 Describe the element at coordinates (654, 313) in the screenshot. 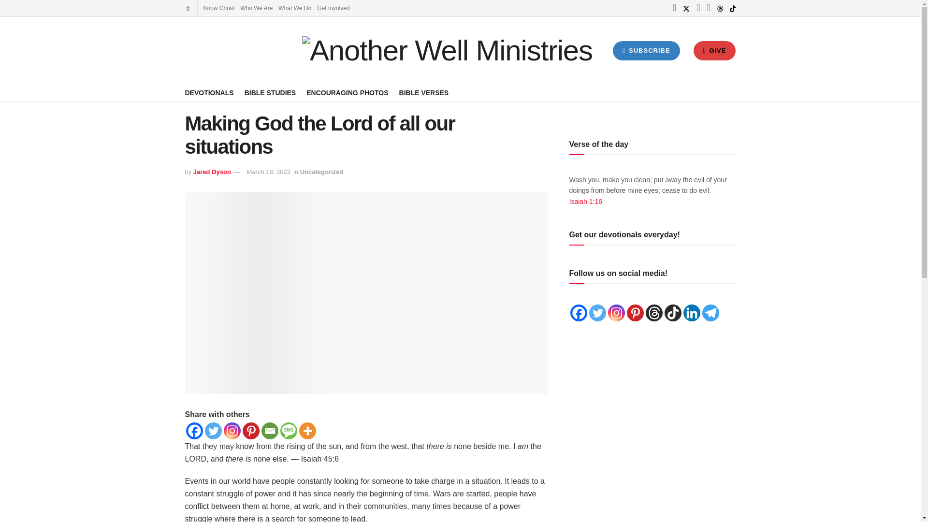

I see `Threads` at that location.